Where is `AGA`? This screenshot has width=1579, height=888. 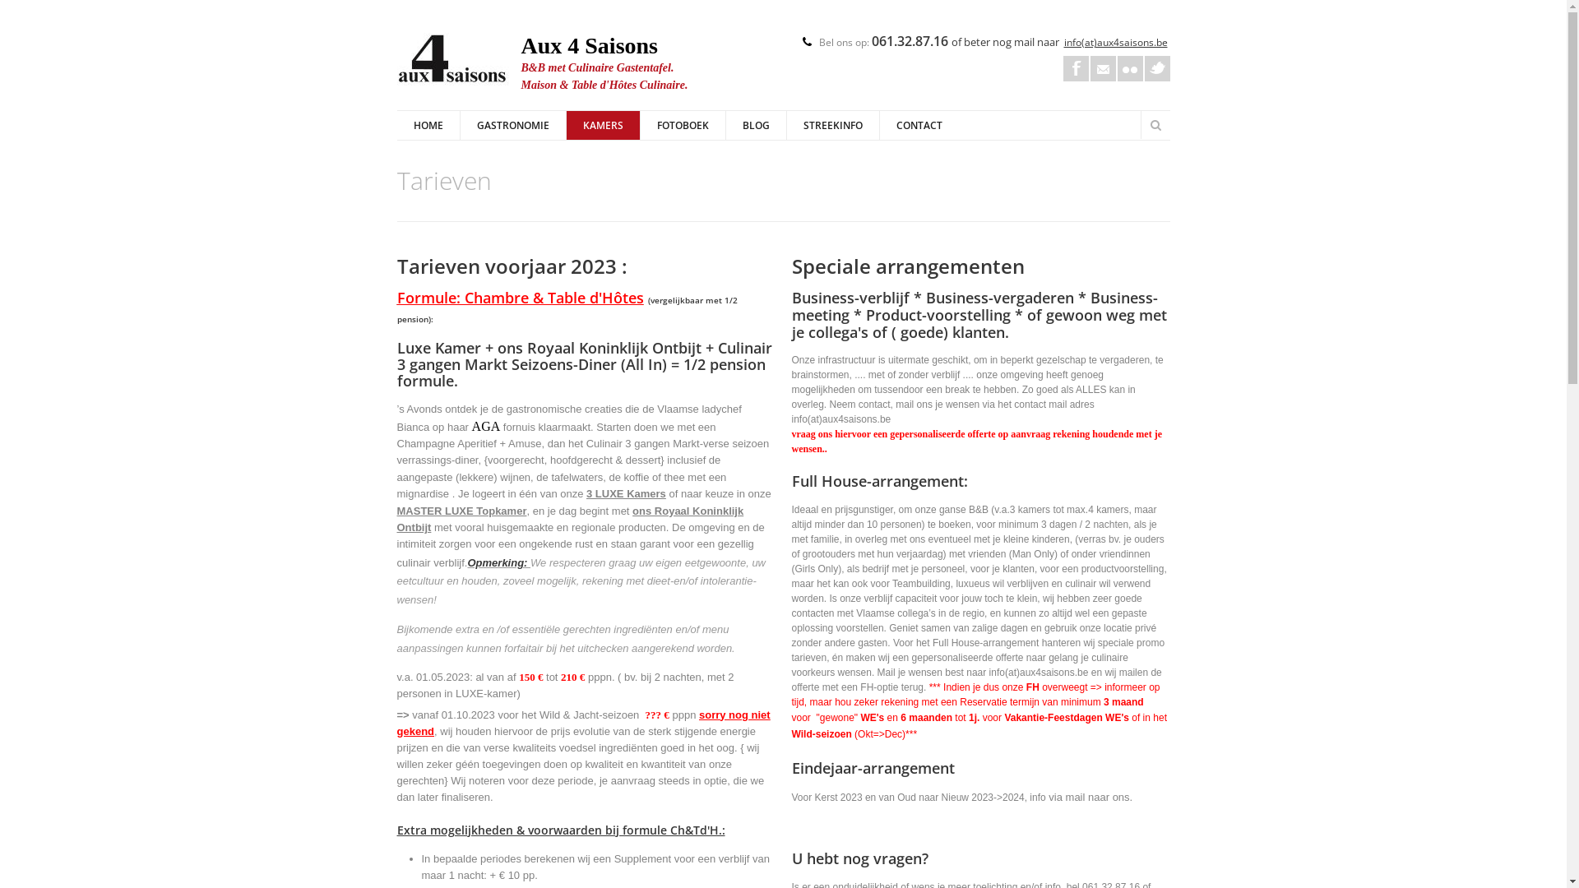
AGA is located at coordinates (487, 428).